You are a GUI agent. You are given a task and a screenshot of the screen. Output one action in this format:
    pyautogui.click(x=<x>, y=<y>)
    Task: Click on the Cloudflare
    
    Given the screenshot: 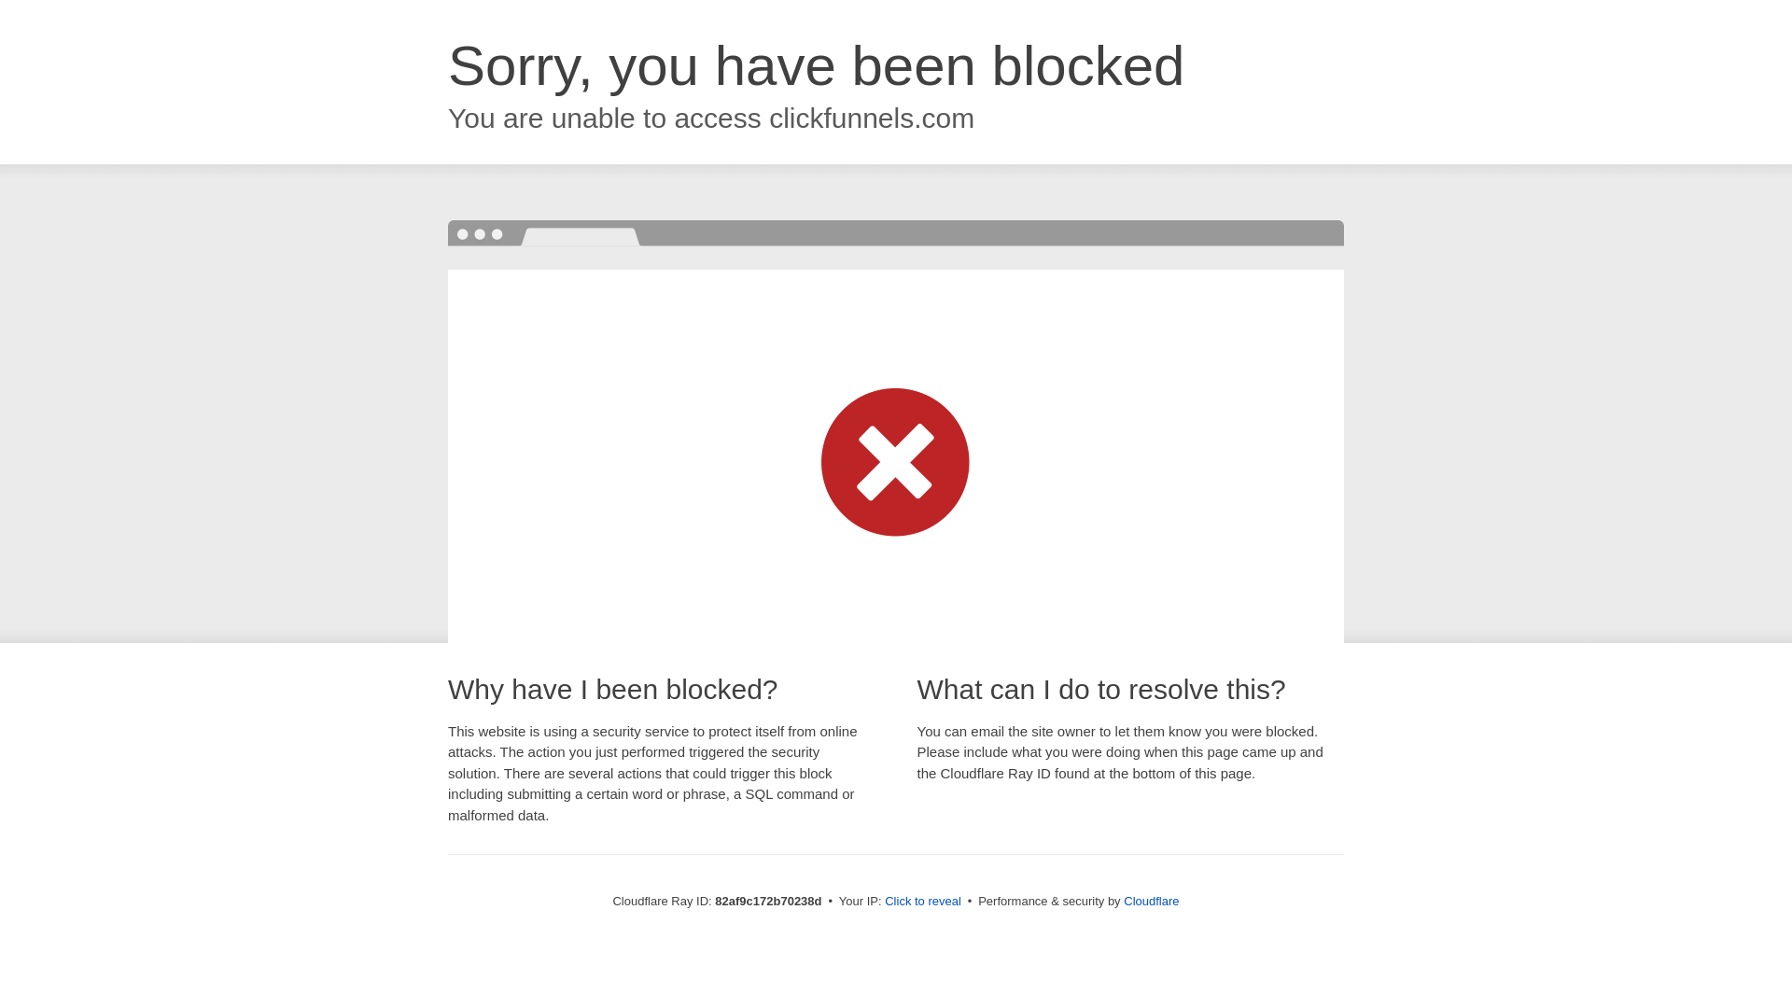 What is the action you would take?
    pyautogui.click(x=1152, y=902)
    